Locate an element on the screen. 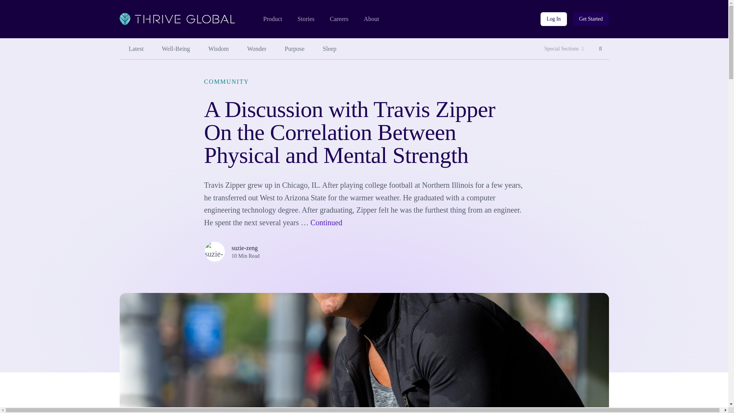 This screenshot has width=734, height=413. Latest is located at coordinates (136, 49).